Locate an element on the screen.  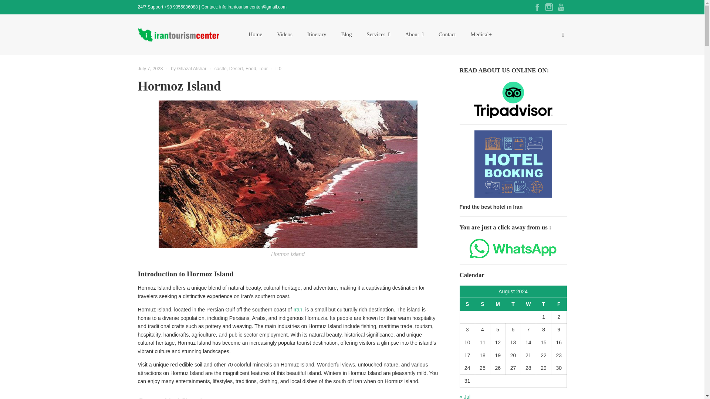
Saturday is located at coordinates (467, 304).